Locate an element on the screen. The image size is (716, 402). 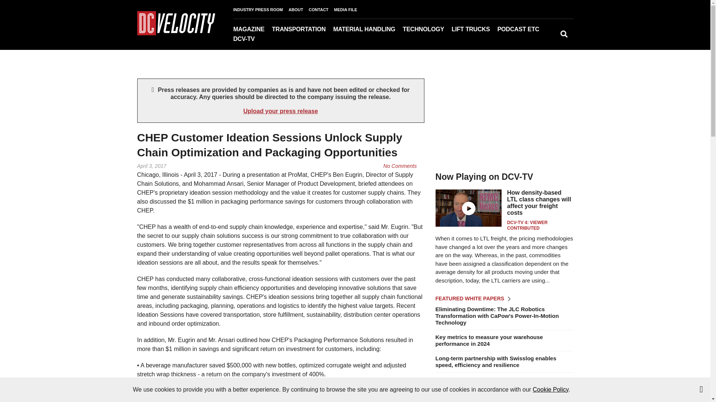
CONTACT is located at coordinates (321, 10).